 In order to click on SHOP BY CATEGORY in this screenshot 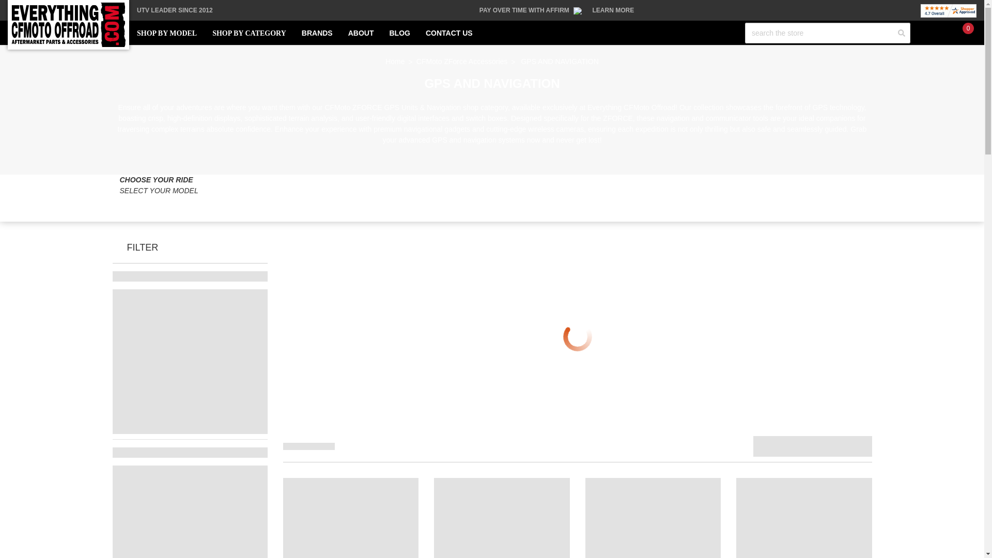, I will do `click(249, 33)`.